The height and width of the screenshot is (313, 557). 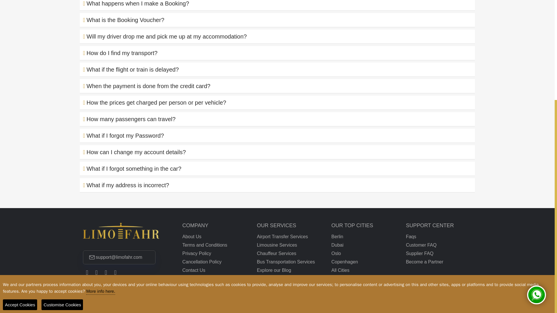 What do you see at coordinates (277, 20) in the screenshot?
I see `What is the Booking Voucher?` at bounding box center [277, 20].